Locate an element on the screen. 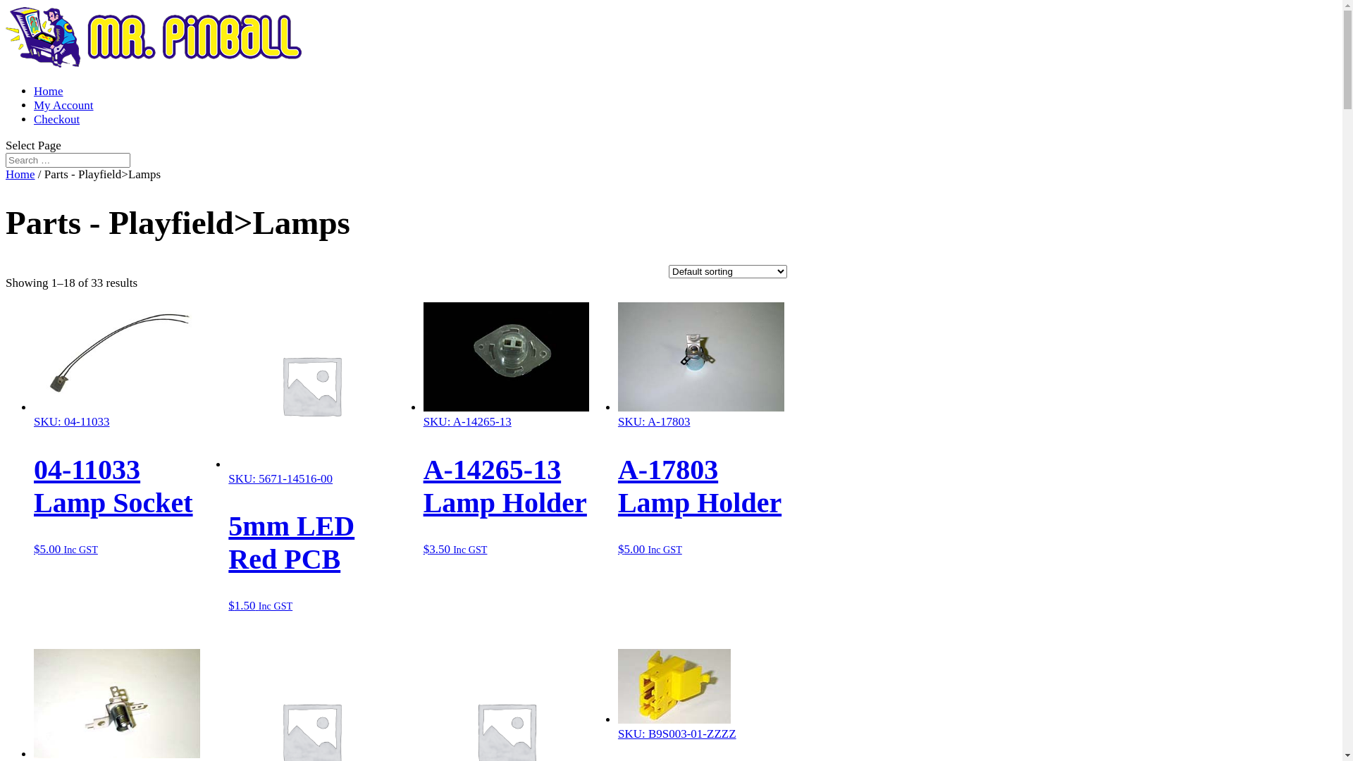 The width and height of the screenshot is (1353, 761). SKU: 5671-14516-00
5mm LED Red PCB
$1.50 Inc GST is located at coordinates (311, 536).